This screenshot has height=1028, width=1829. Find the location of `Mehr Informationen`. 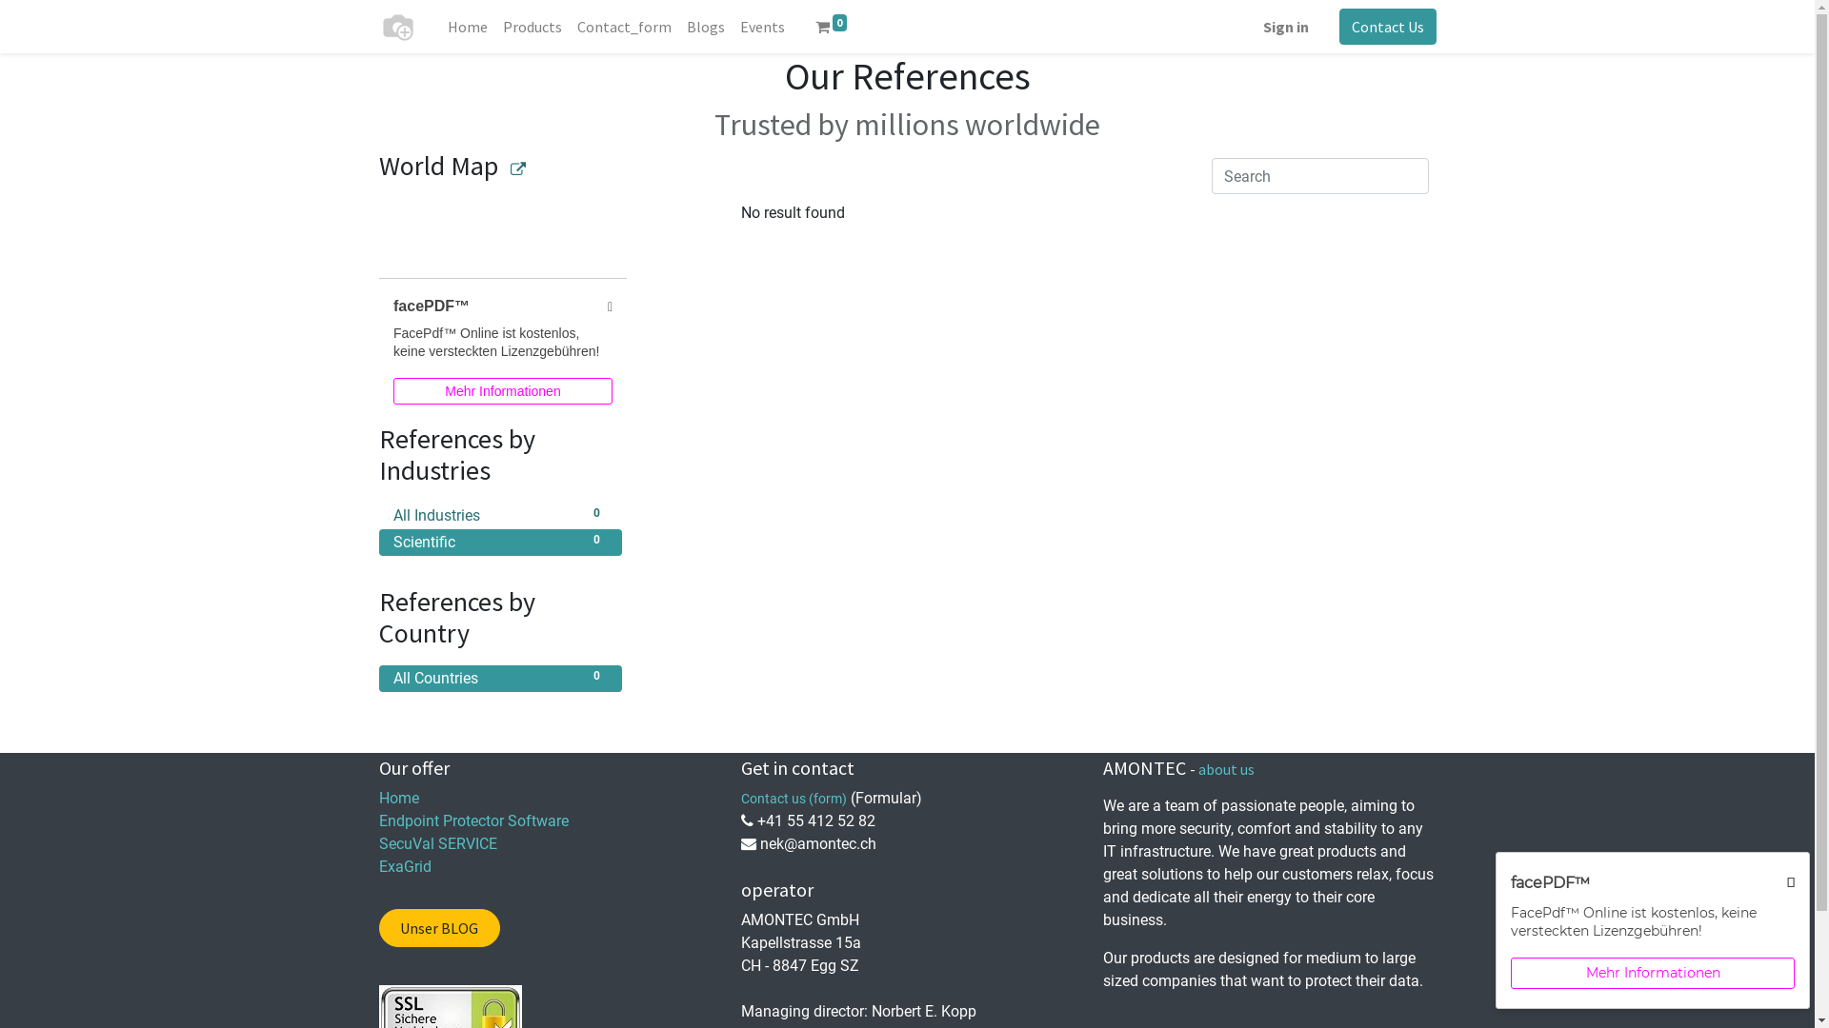

Mehr Informationen is located at coordinates (1653, 973).